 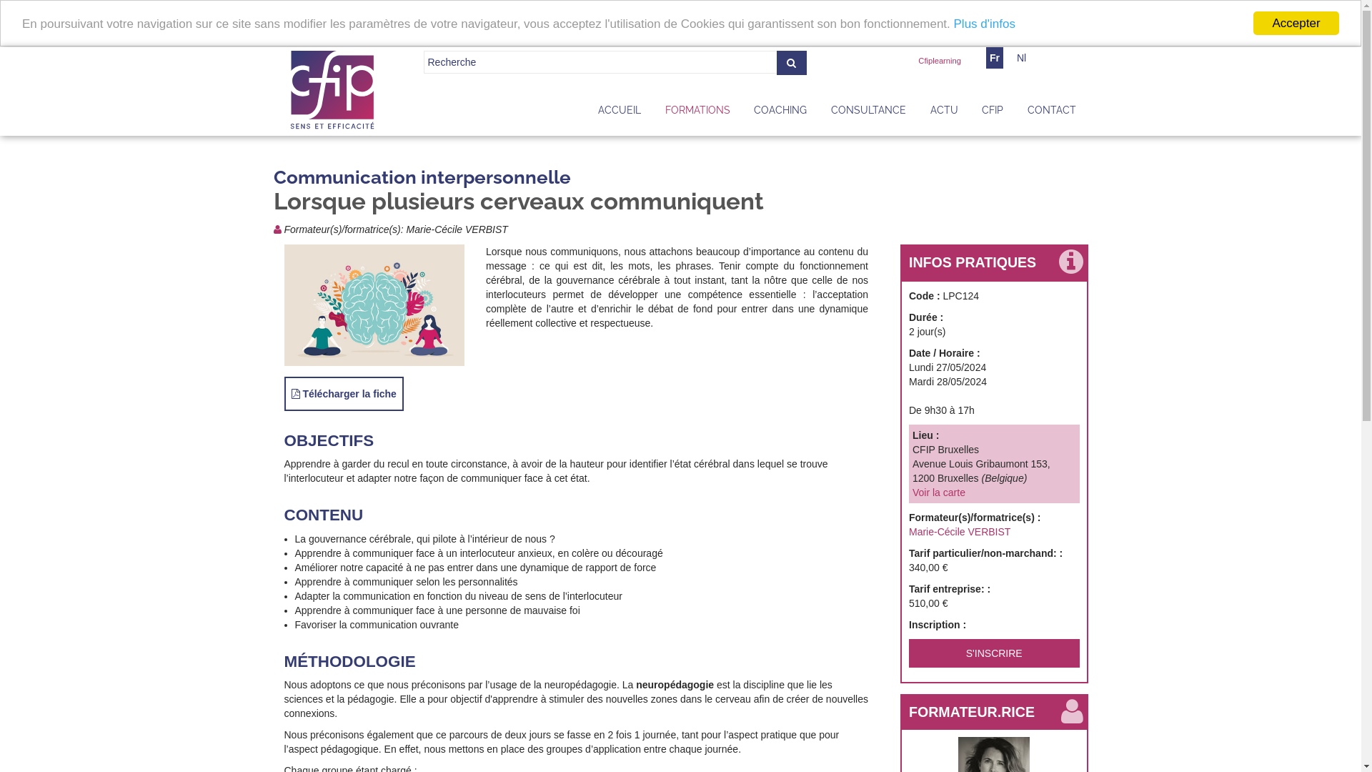 What do you see at coordinates (869, 114) in the screenshot?
I see `CONSULTANCE` at bounding box center [869, 114].